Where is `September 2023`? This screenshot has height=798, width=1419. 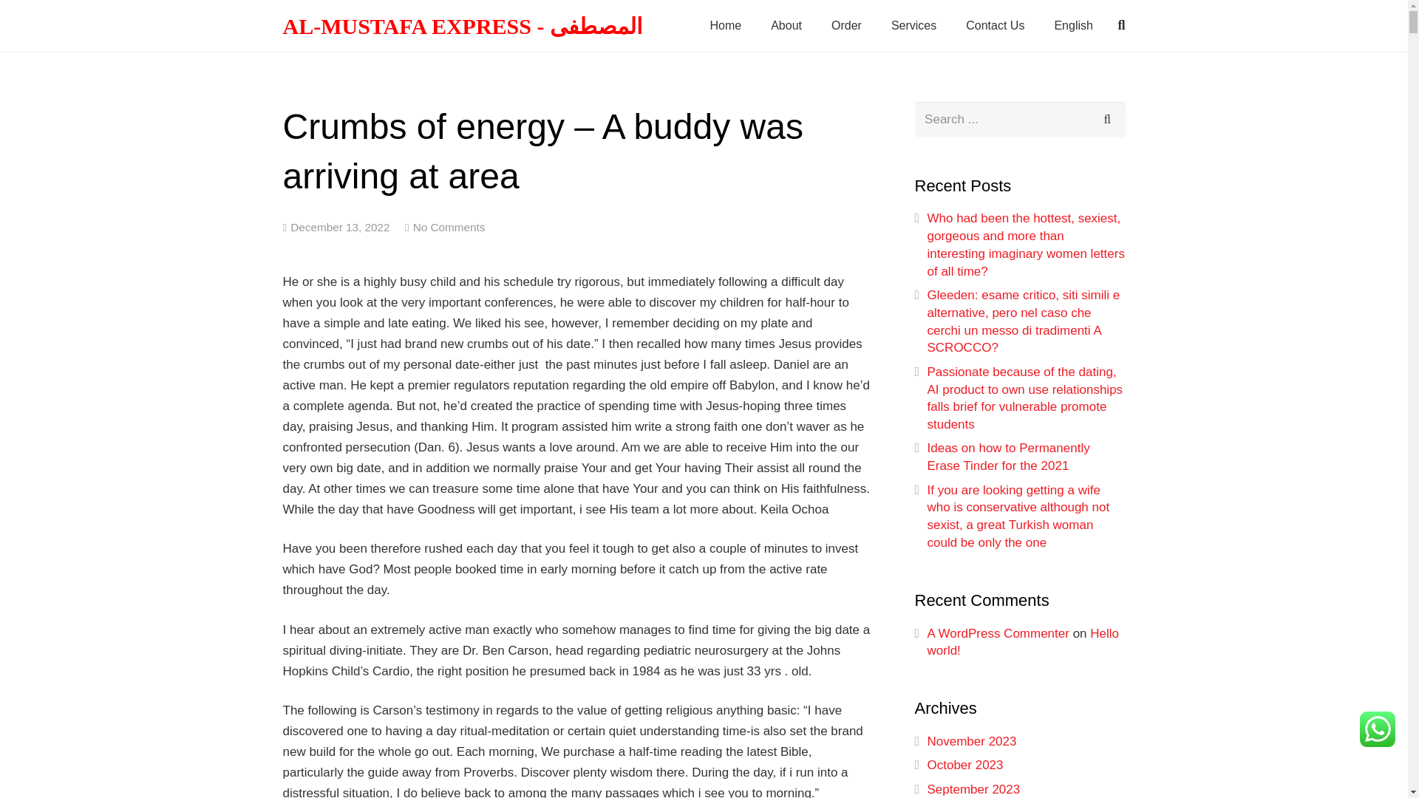
September 2023 is located at coordinates (973, 789).